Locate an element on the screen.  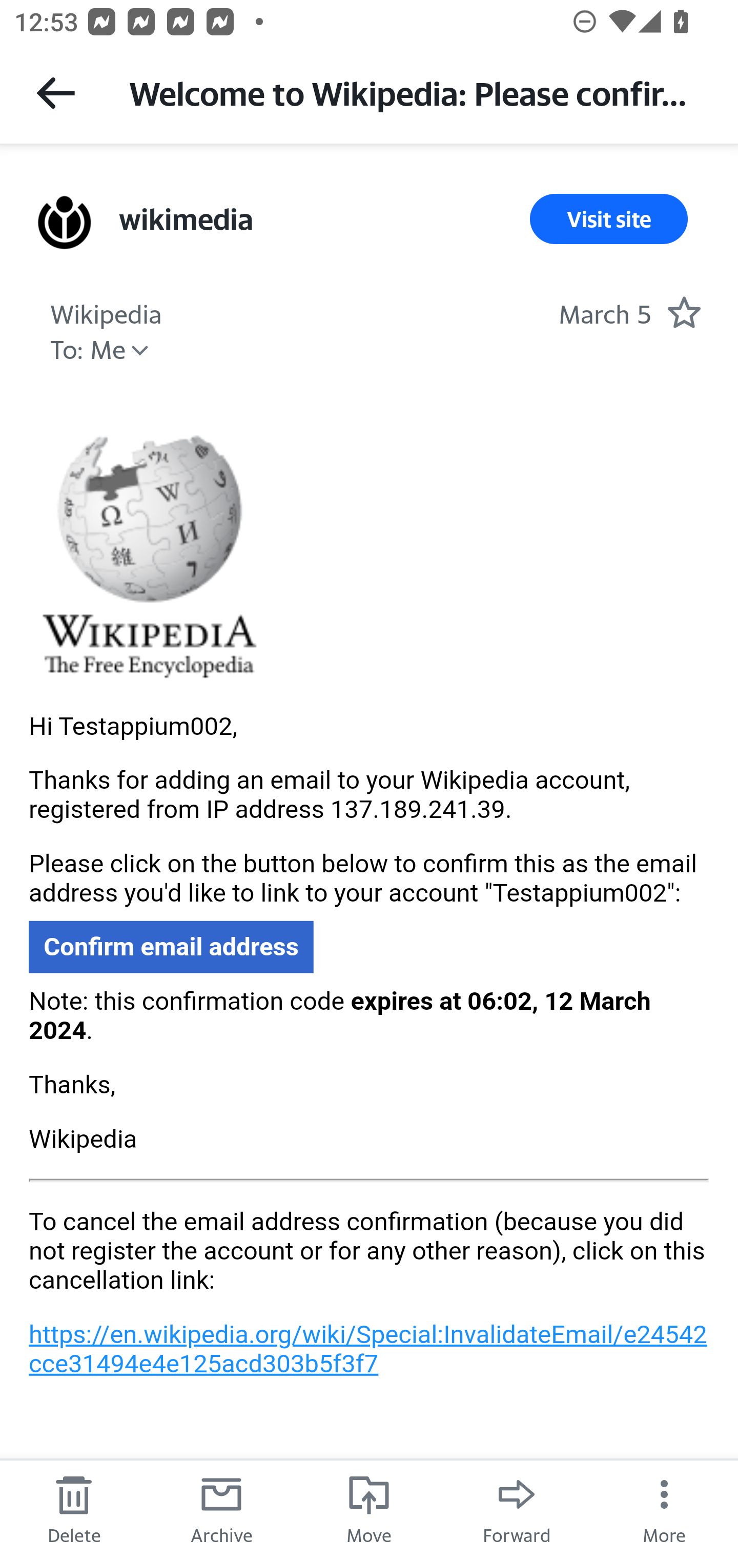
Move is located at coordinates (369, 1509).